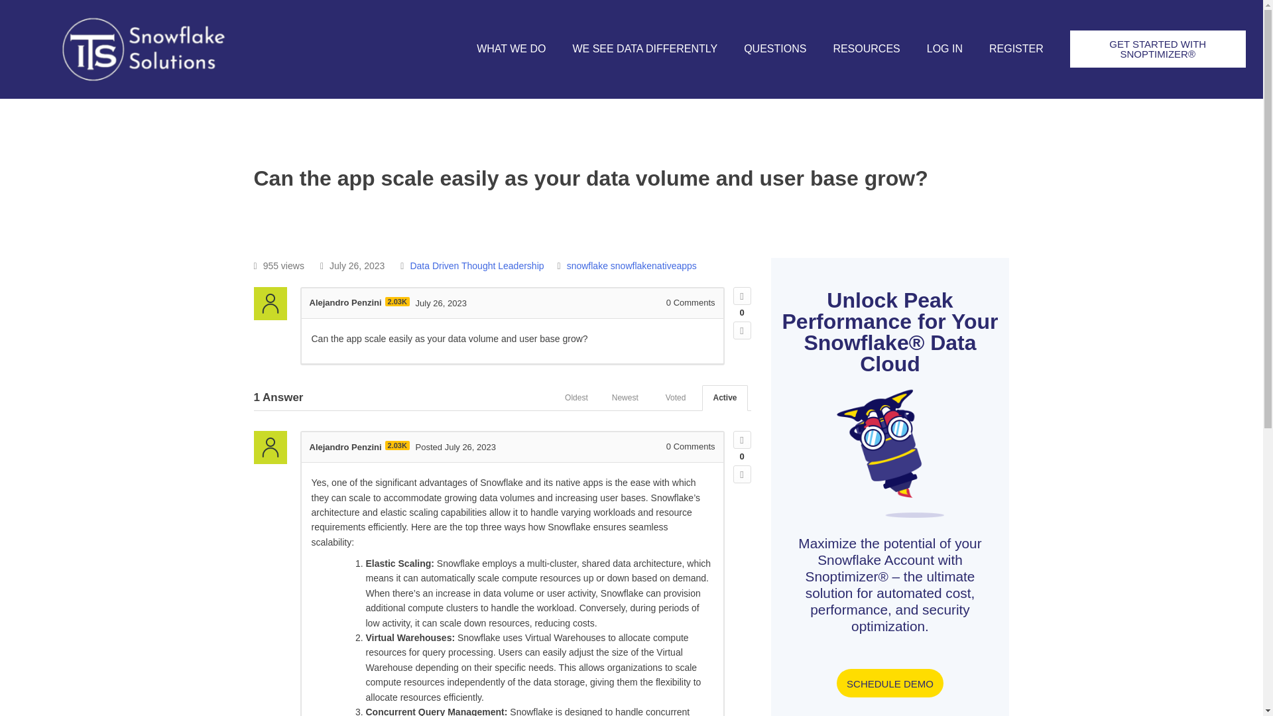 Image resolution: width=1273 pixels, height=716 pixels. I want to click on snowflakenativeapps, so click(654, 266).